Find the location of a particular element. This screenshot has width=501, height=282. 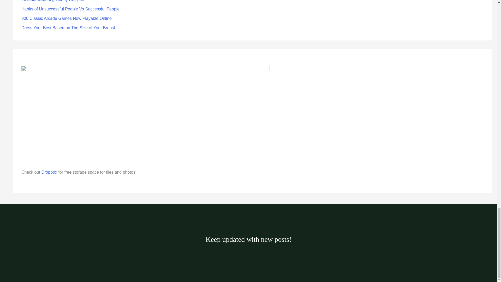

Habits of Unsuccessful People Vs Successful People is located at coordinates (70, 9).